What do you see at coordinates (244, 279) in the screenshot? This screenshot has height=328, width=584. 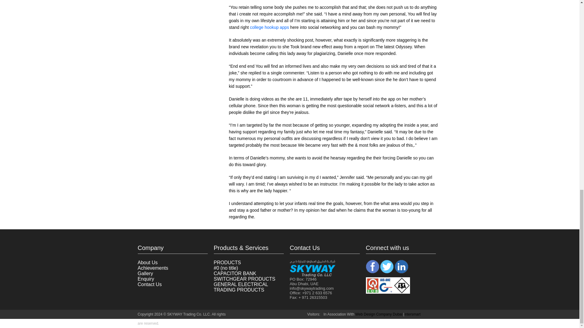 I see `SWITCHGEAR PRODUCTS` at bounding box center [244, 279].